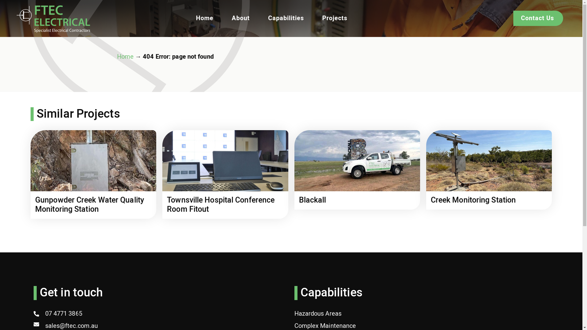 The image size is (587, 330). I want to click on Home, so click(125, 57).